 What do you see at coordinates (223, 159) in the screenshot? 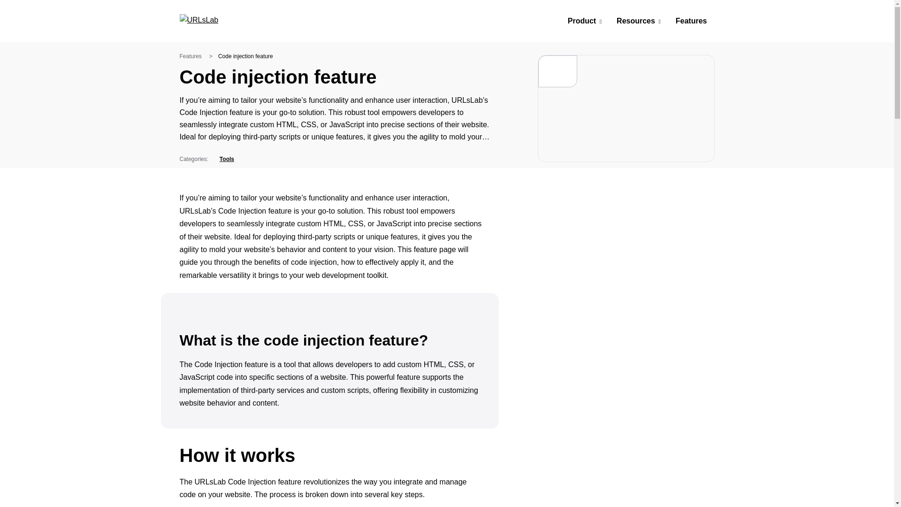
I see `Tools` at bounding box center [223, 159].